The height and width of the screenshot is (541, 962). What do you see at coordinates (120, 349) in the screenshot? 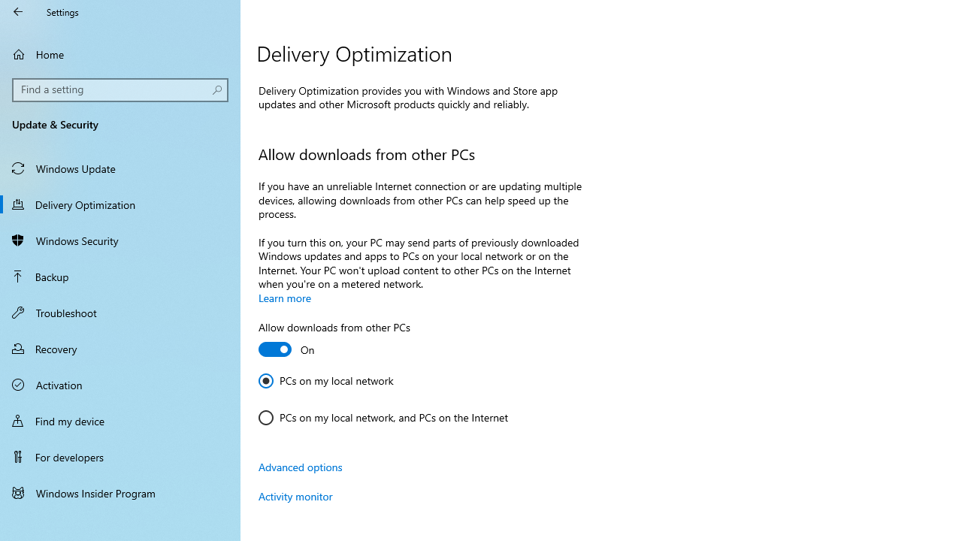
I see `Recovery` at bounding box center [120, 349].